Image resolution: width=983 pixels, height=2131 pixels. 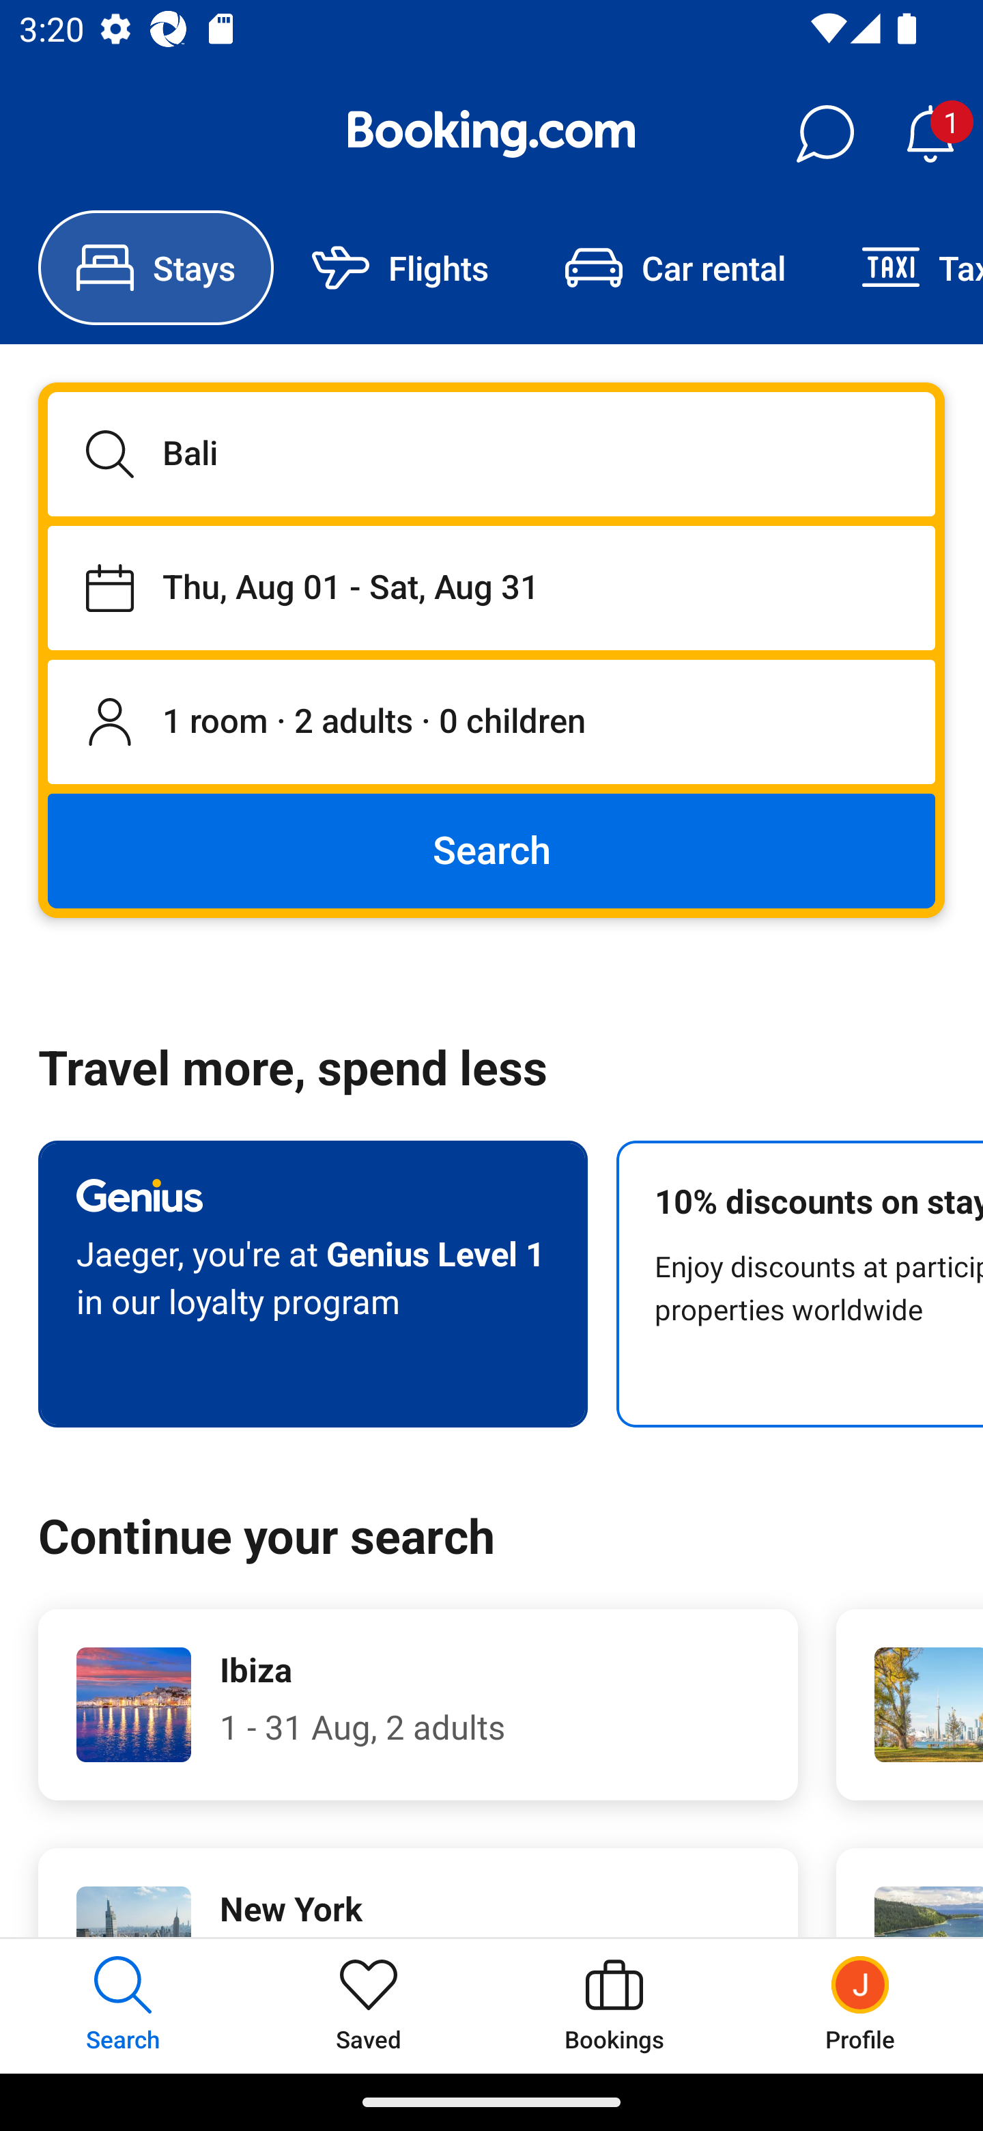 What do you see at coordinates (491, 454) in the screenshot?
I see `Bali` at bounding box center [491, 454].